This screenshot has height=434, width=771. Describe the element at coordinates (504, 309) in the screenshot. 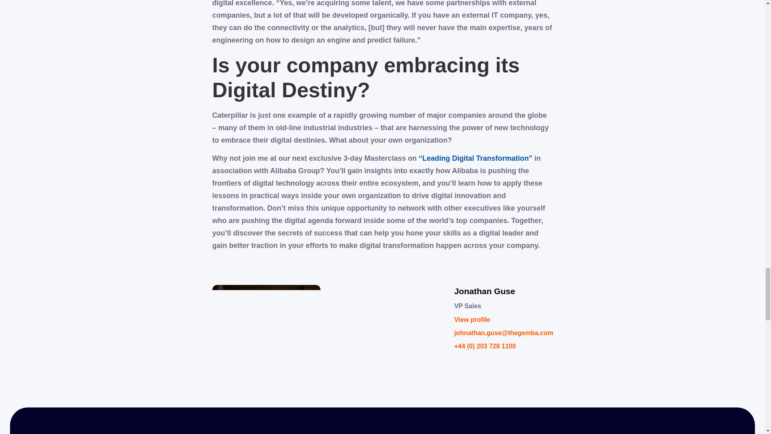

I see `VP Sales` at that location.